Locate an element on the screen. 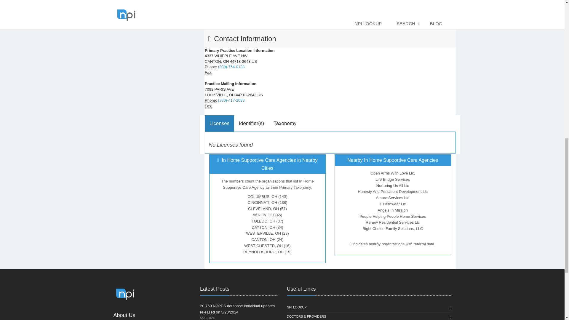 The height and width of the screenshot is (320, 569). In Home Supportive Care Agencies in COLUMBUS, OH is located at coordinates (267, 196).